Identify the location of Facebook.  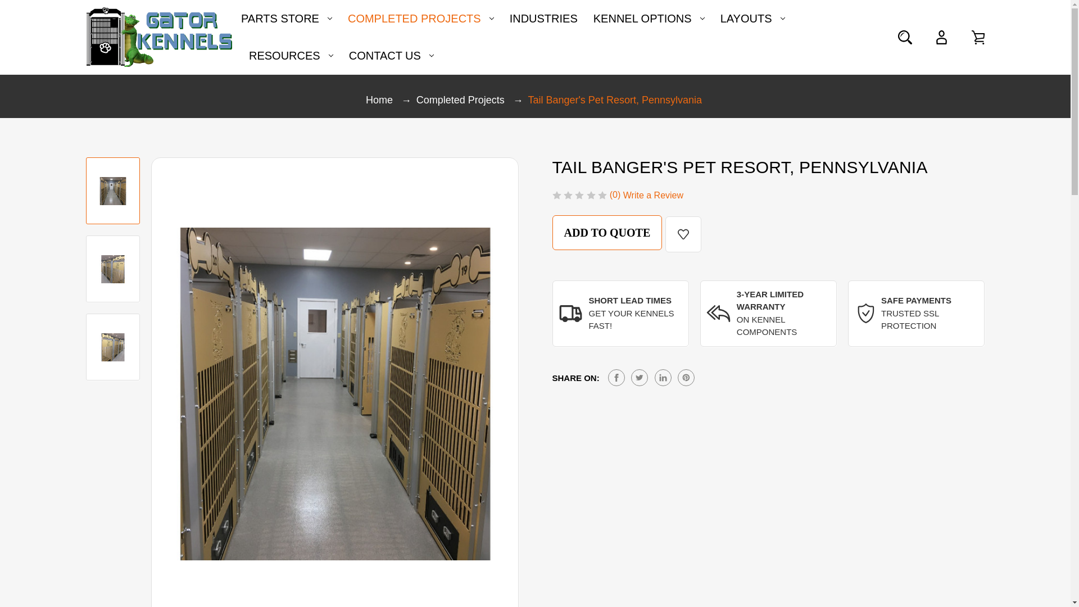
(616, 377).